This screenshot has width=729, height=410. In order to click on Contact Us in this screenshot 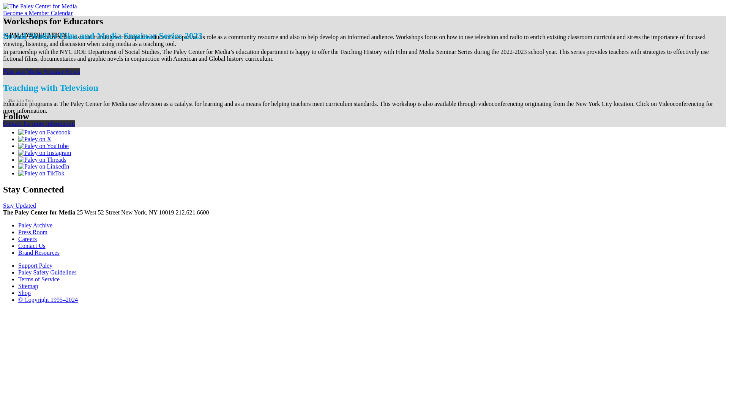, I will do `click(32, 246)`.